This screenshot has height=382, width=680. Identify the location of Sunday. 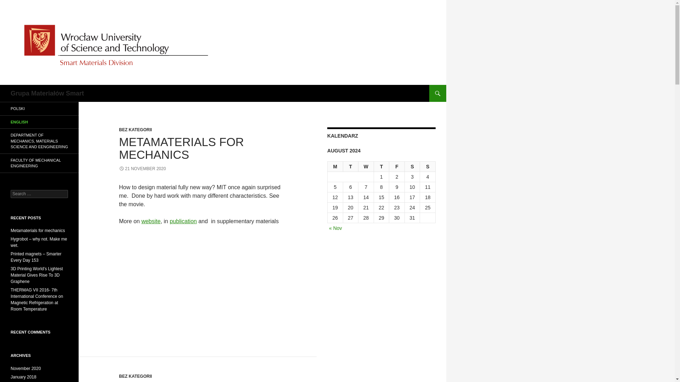
(428, 167).